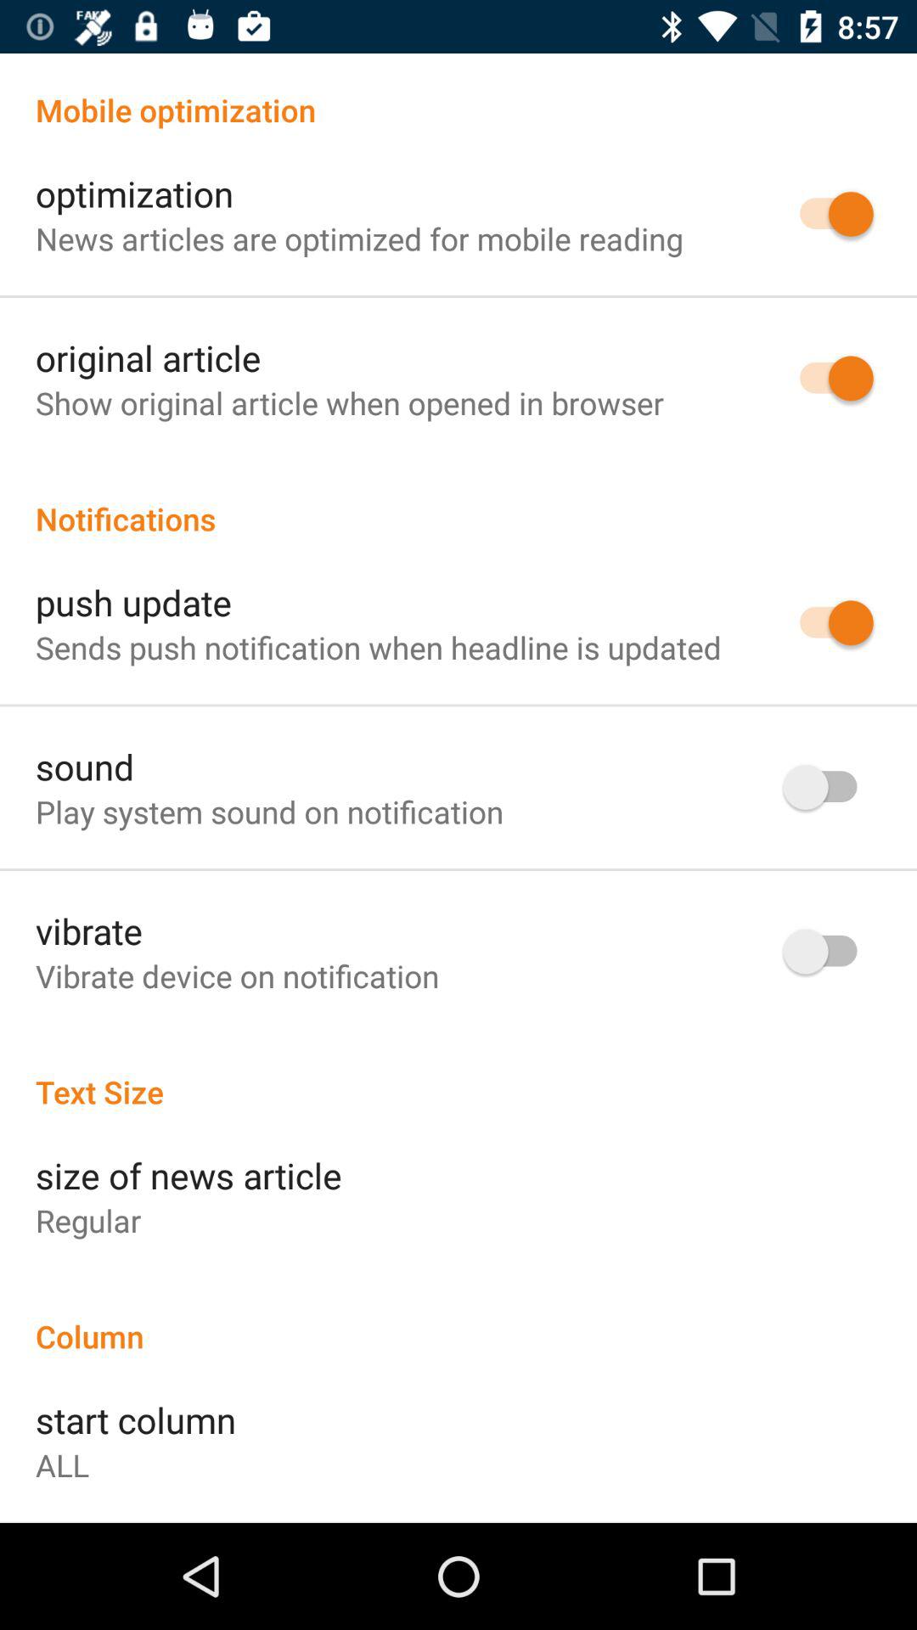 The width and height of the screenshot is (917, 1630). What do you see at coordinates (88, 1220) in the screenshot?
I see `select icon below size of news app` at bounding box center [88, 1220].